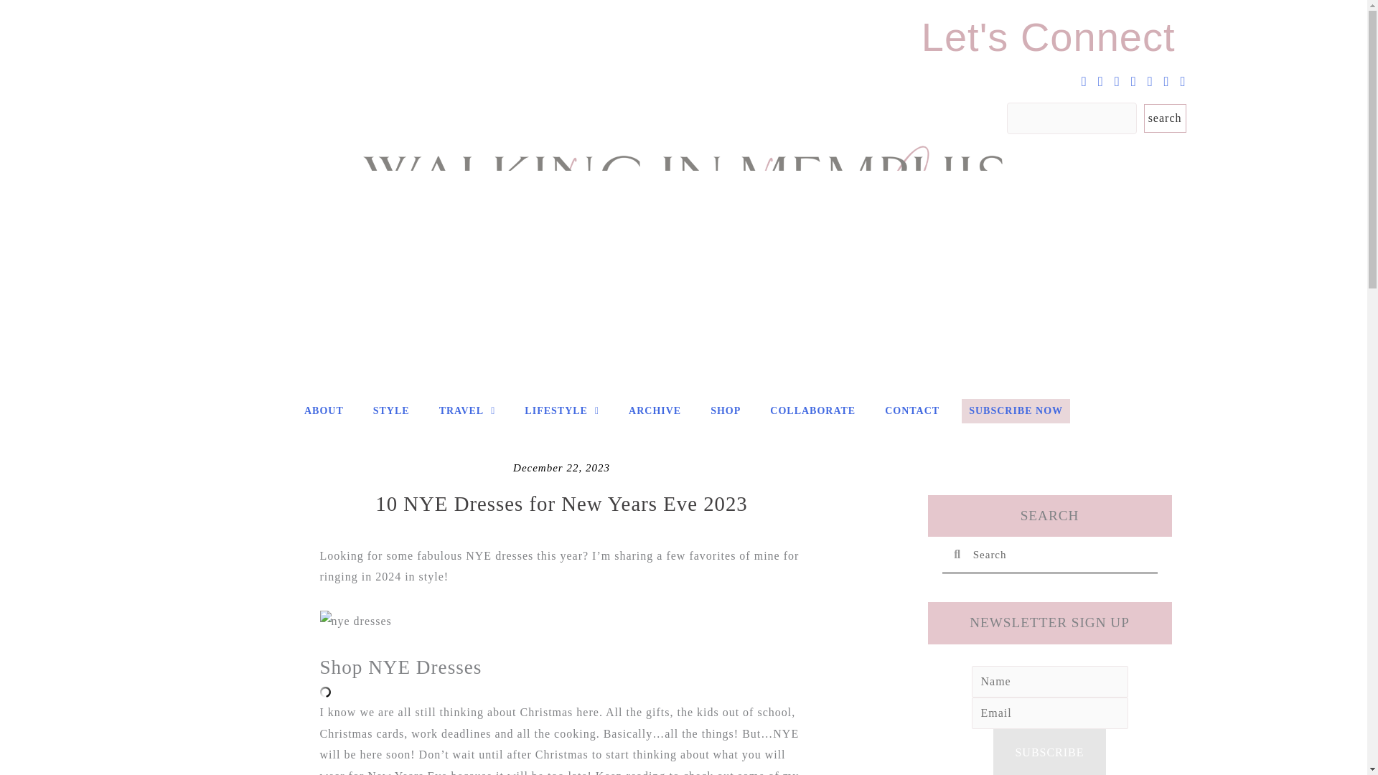 The image size is (1378, 775). I want to click on ABOUT, so click(324, 410).